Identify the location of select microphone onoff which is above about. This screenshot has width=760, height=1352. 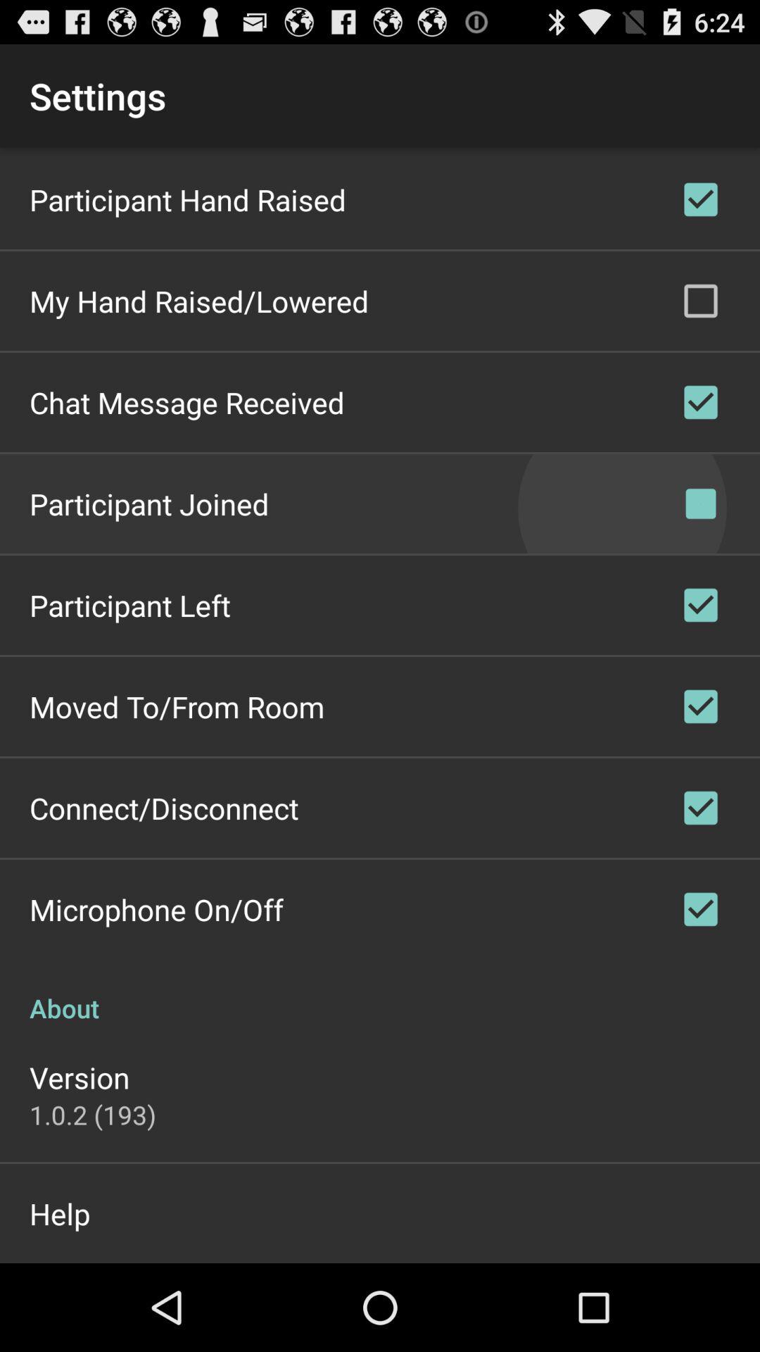
(700, 910).